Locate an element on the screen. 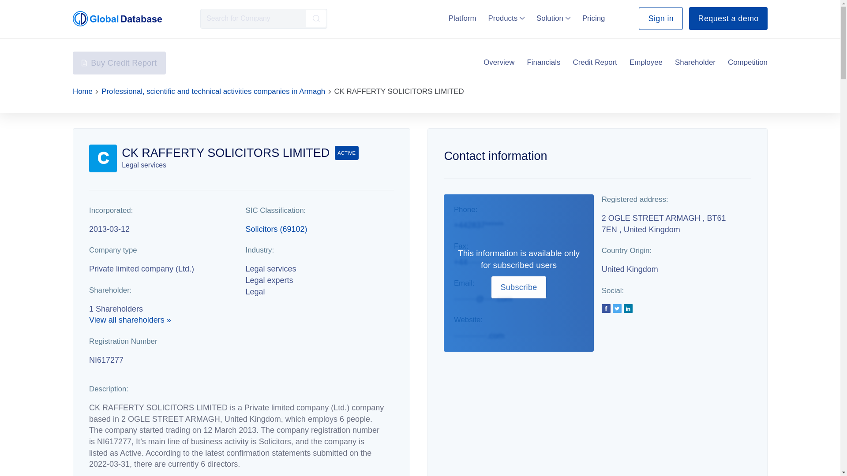  Financials is located at coordinates (543, 63).